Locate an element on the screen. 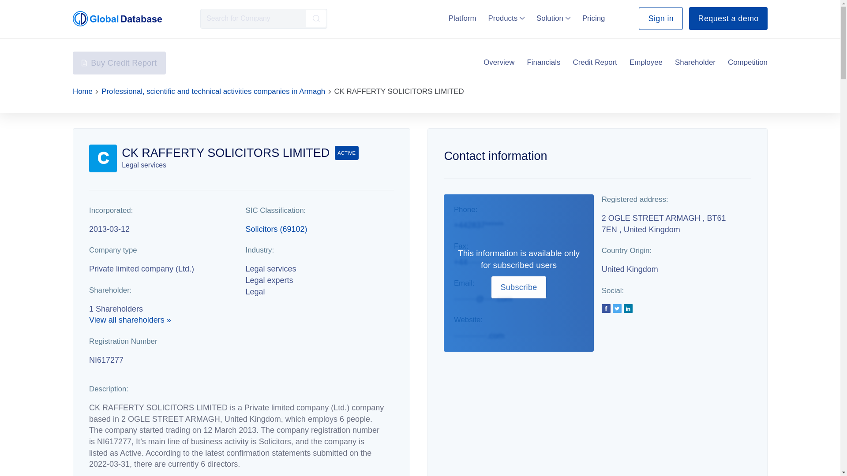  Financials is located at coordinates (543, 63).